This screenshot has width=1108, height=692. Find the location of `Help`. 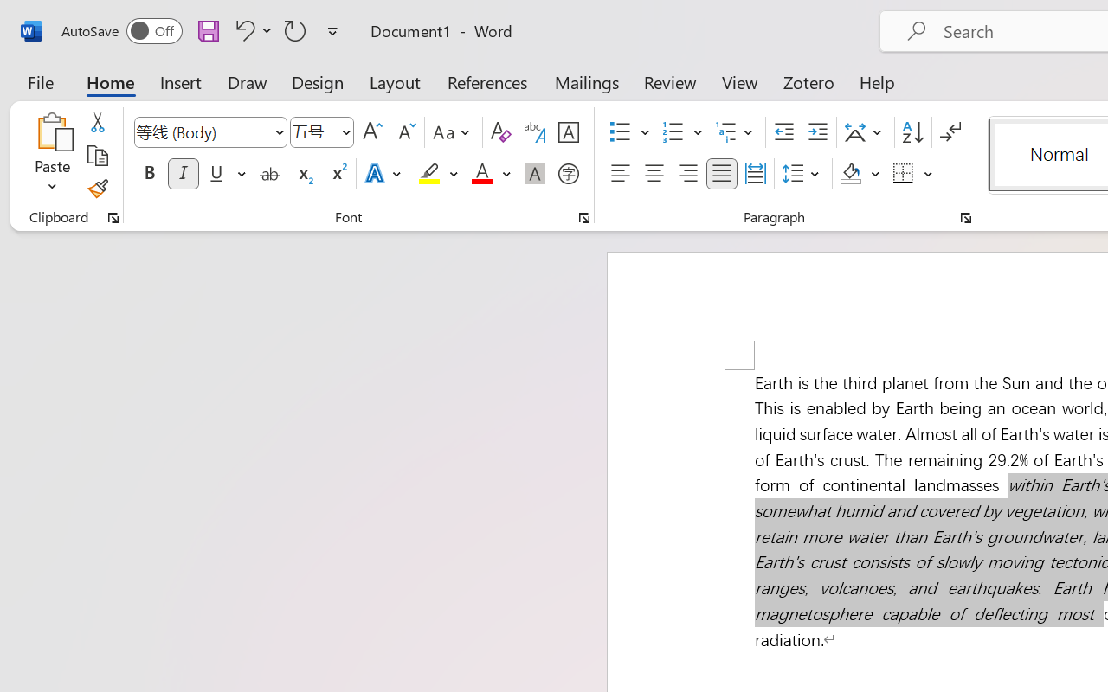

Help is located at coordinates (878, 81).